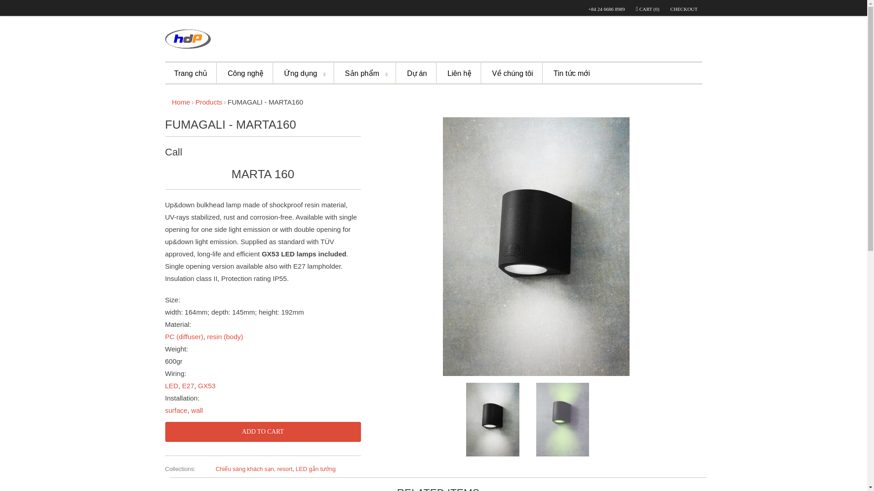 The image size is (874, 491). What do you see at coordinates (208, 102) in the screenshot?
I see `Products` at bounding box center [208, 102].